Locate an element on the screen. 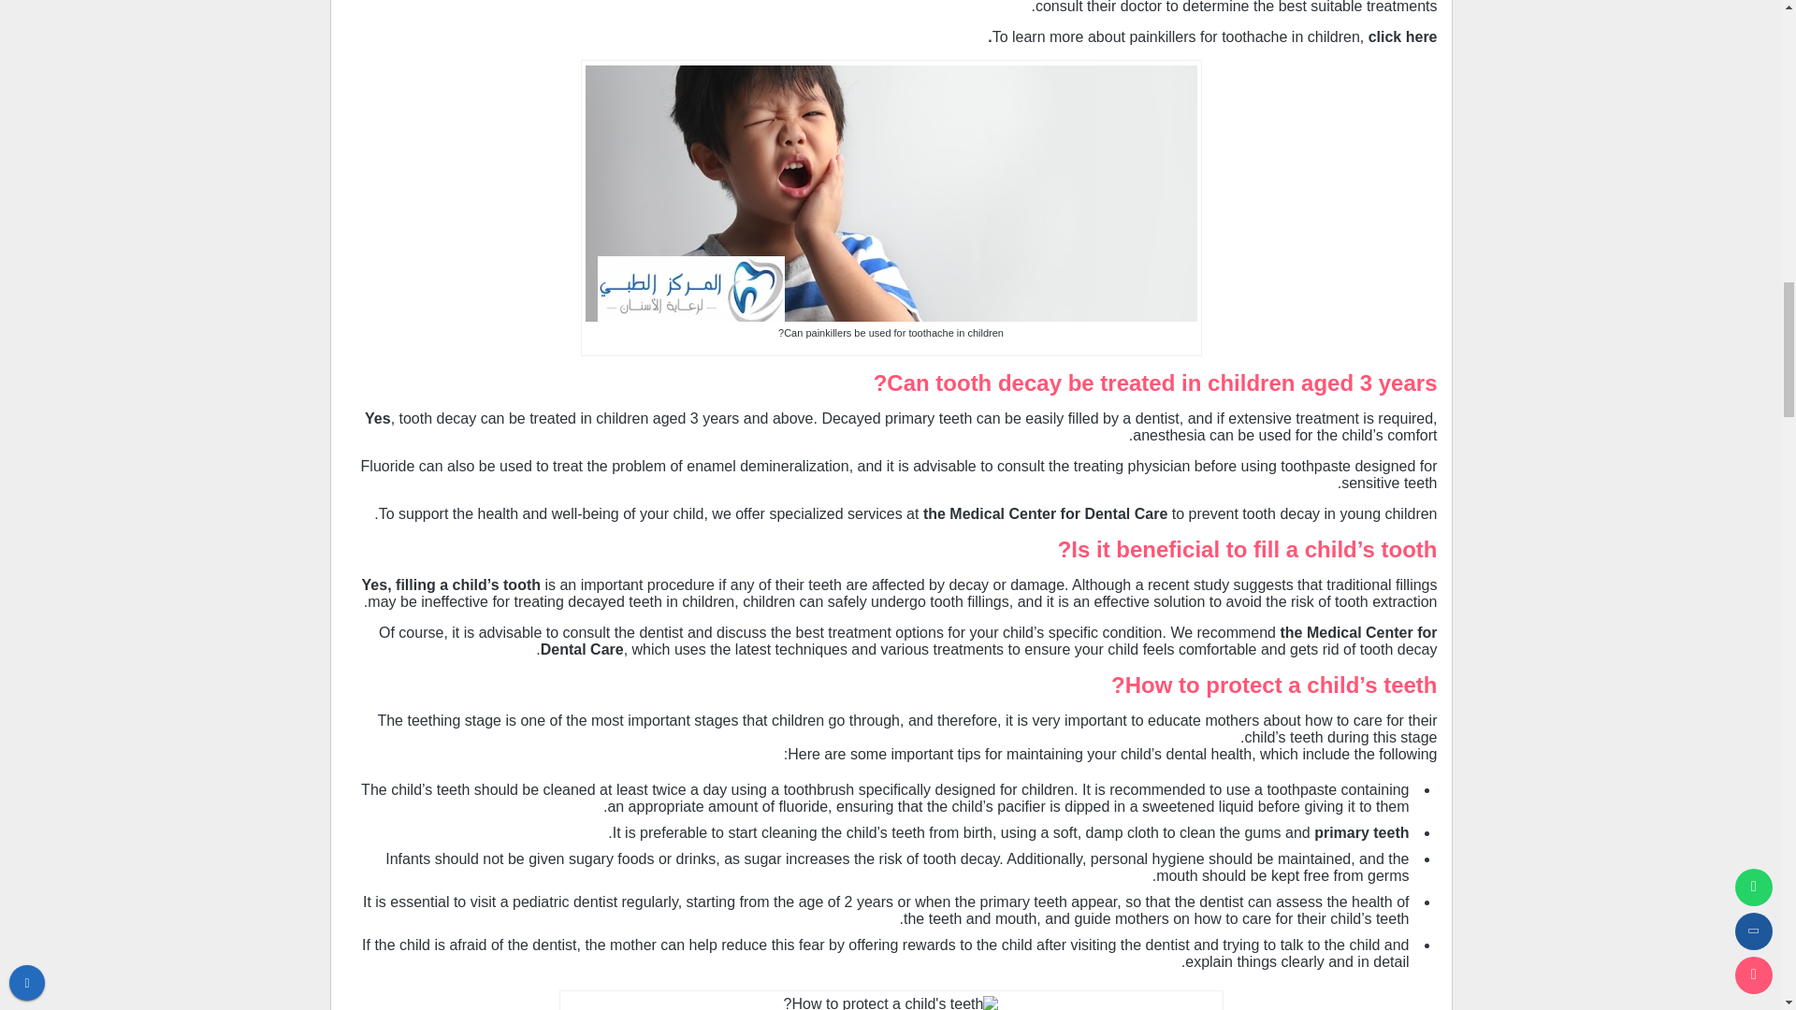  tooth decay be treated in children is located at coordinates (1115, 383).